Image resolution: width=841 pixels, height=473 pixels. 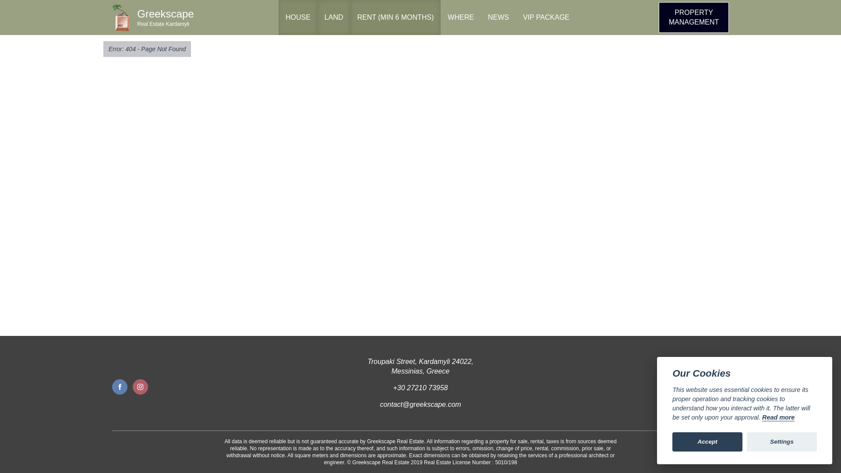 What do you see at coordinates (778, 418) in the screenshot?
I see `Read more` at bounding box center [778, 418].